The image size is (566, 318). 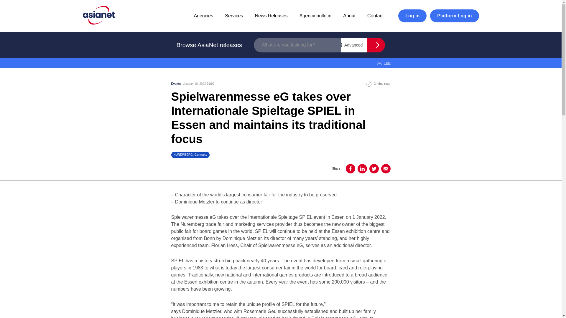 What do you see at coordinates (412, 16) in the screenshot?
I see `Log in` at bounding box center [412, 16].